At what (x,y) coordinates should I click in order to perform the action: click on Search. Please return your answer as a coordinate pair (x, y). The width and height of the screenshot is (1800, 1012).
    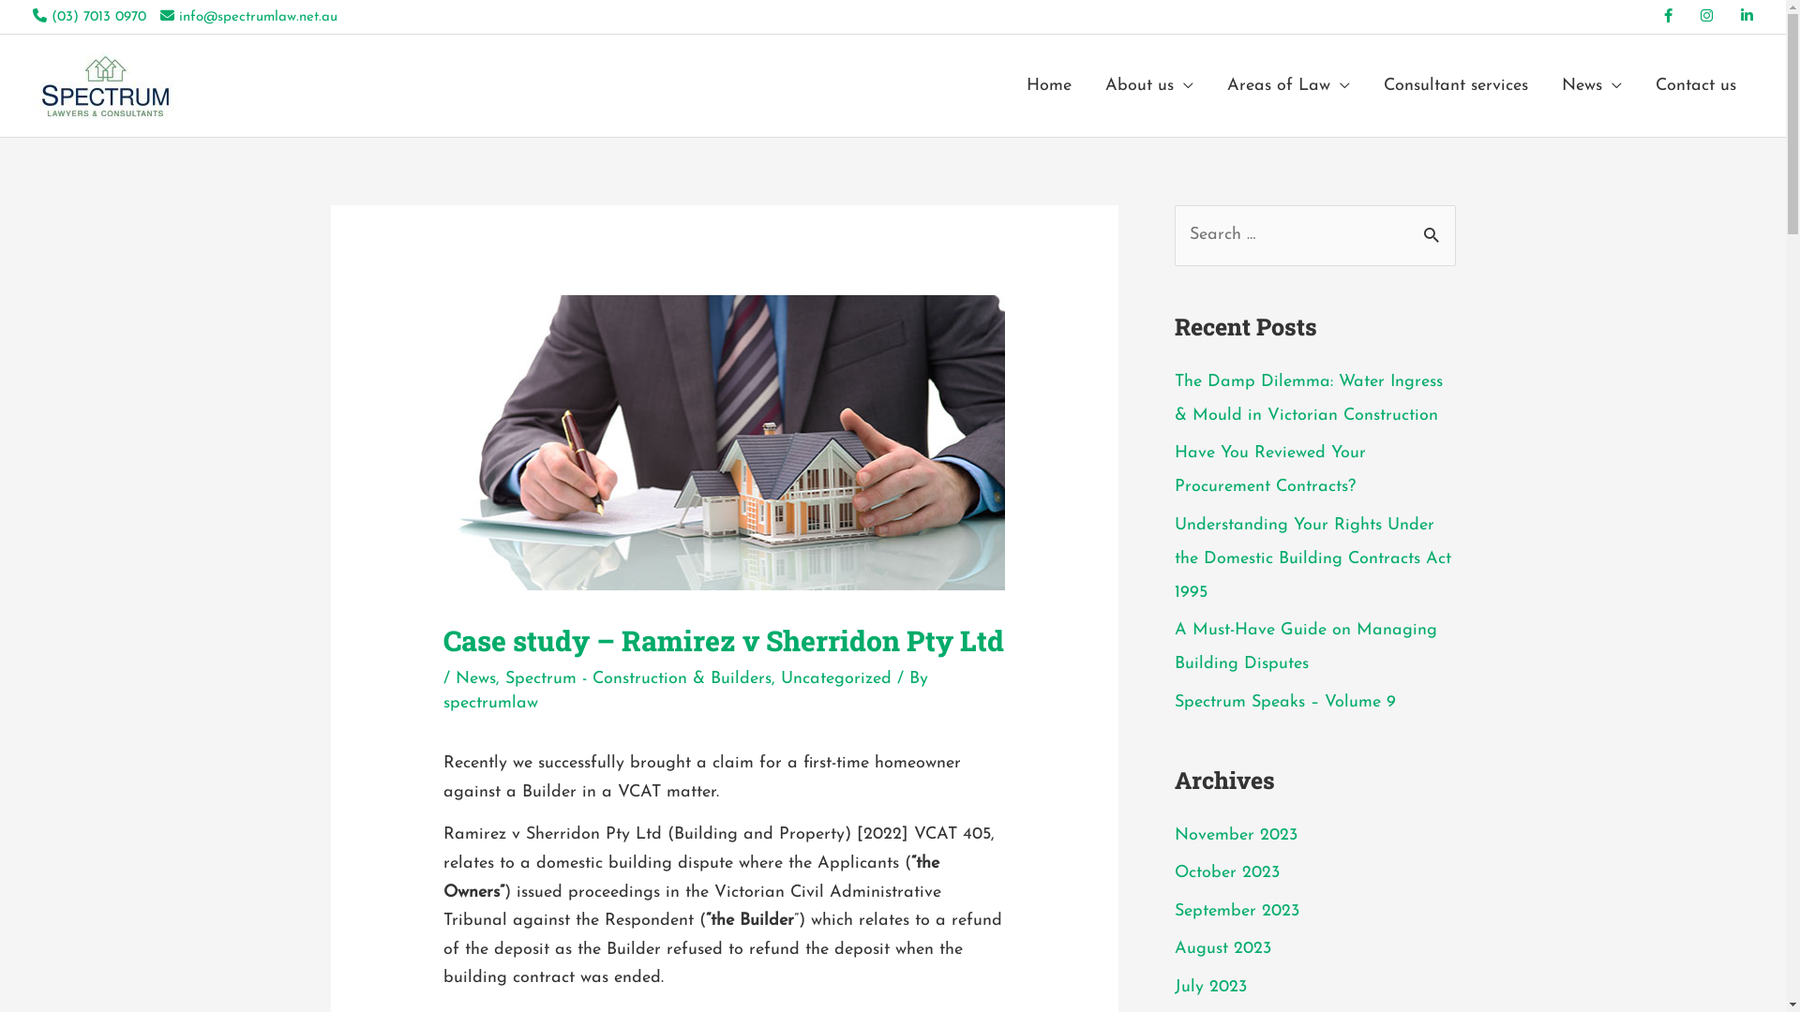
    Looking at the image, I should click on (1434, 226).